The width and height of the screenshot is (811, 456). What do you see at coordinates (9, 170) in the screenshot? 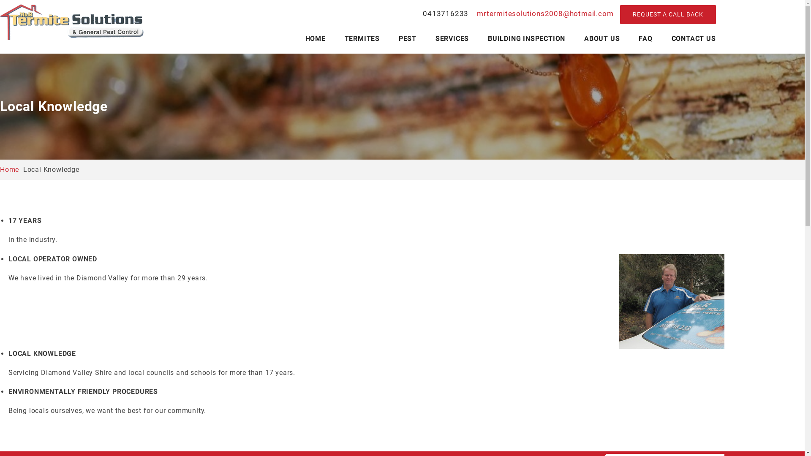
I see `Home` at bounding box center [9, 170].